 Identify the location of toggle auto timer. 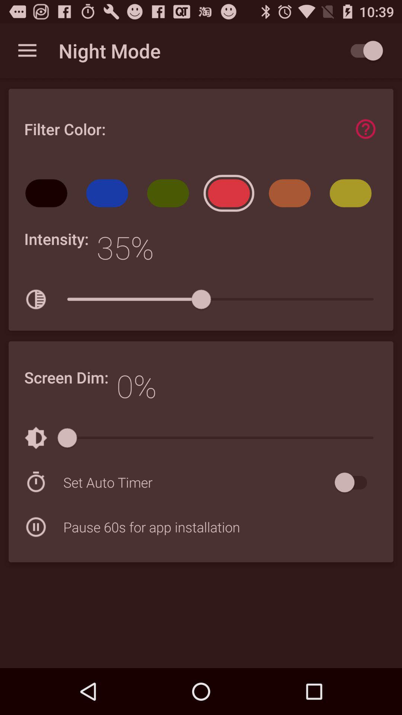
(354, 483).